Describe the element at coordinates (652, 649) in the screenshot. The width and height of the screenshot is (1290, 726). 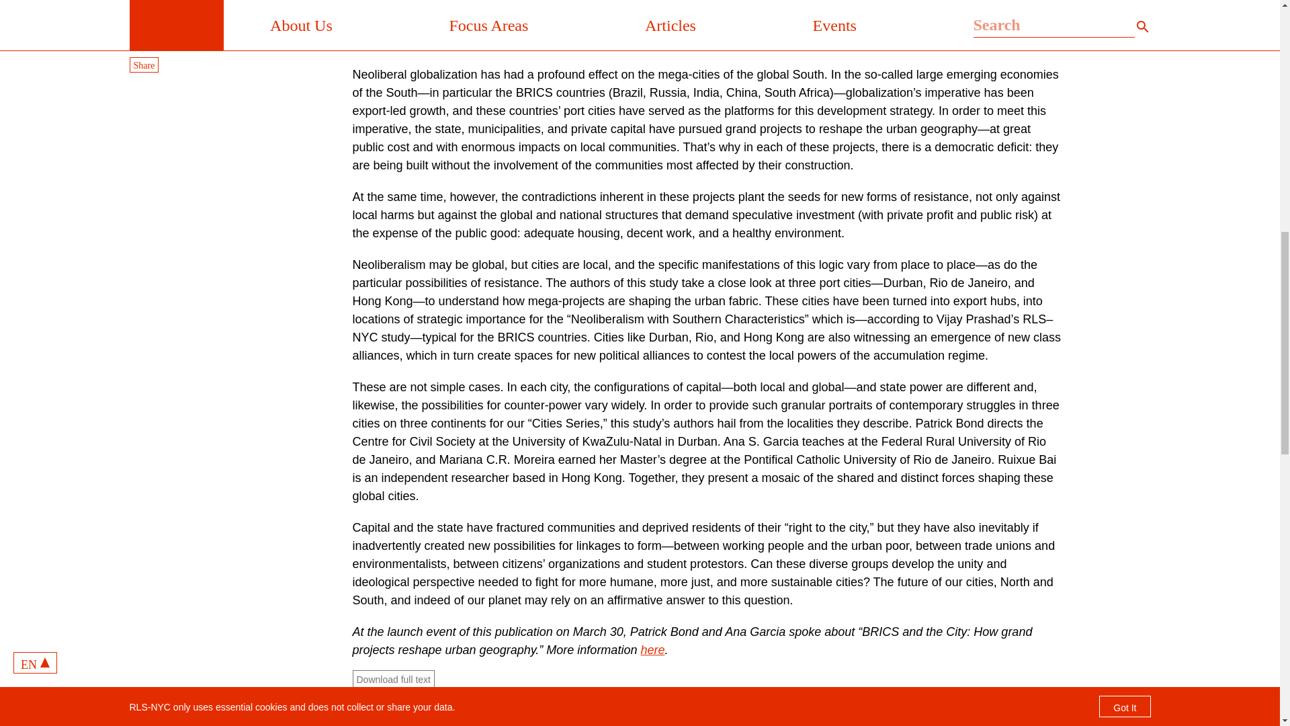
I see `here` at that location.